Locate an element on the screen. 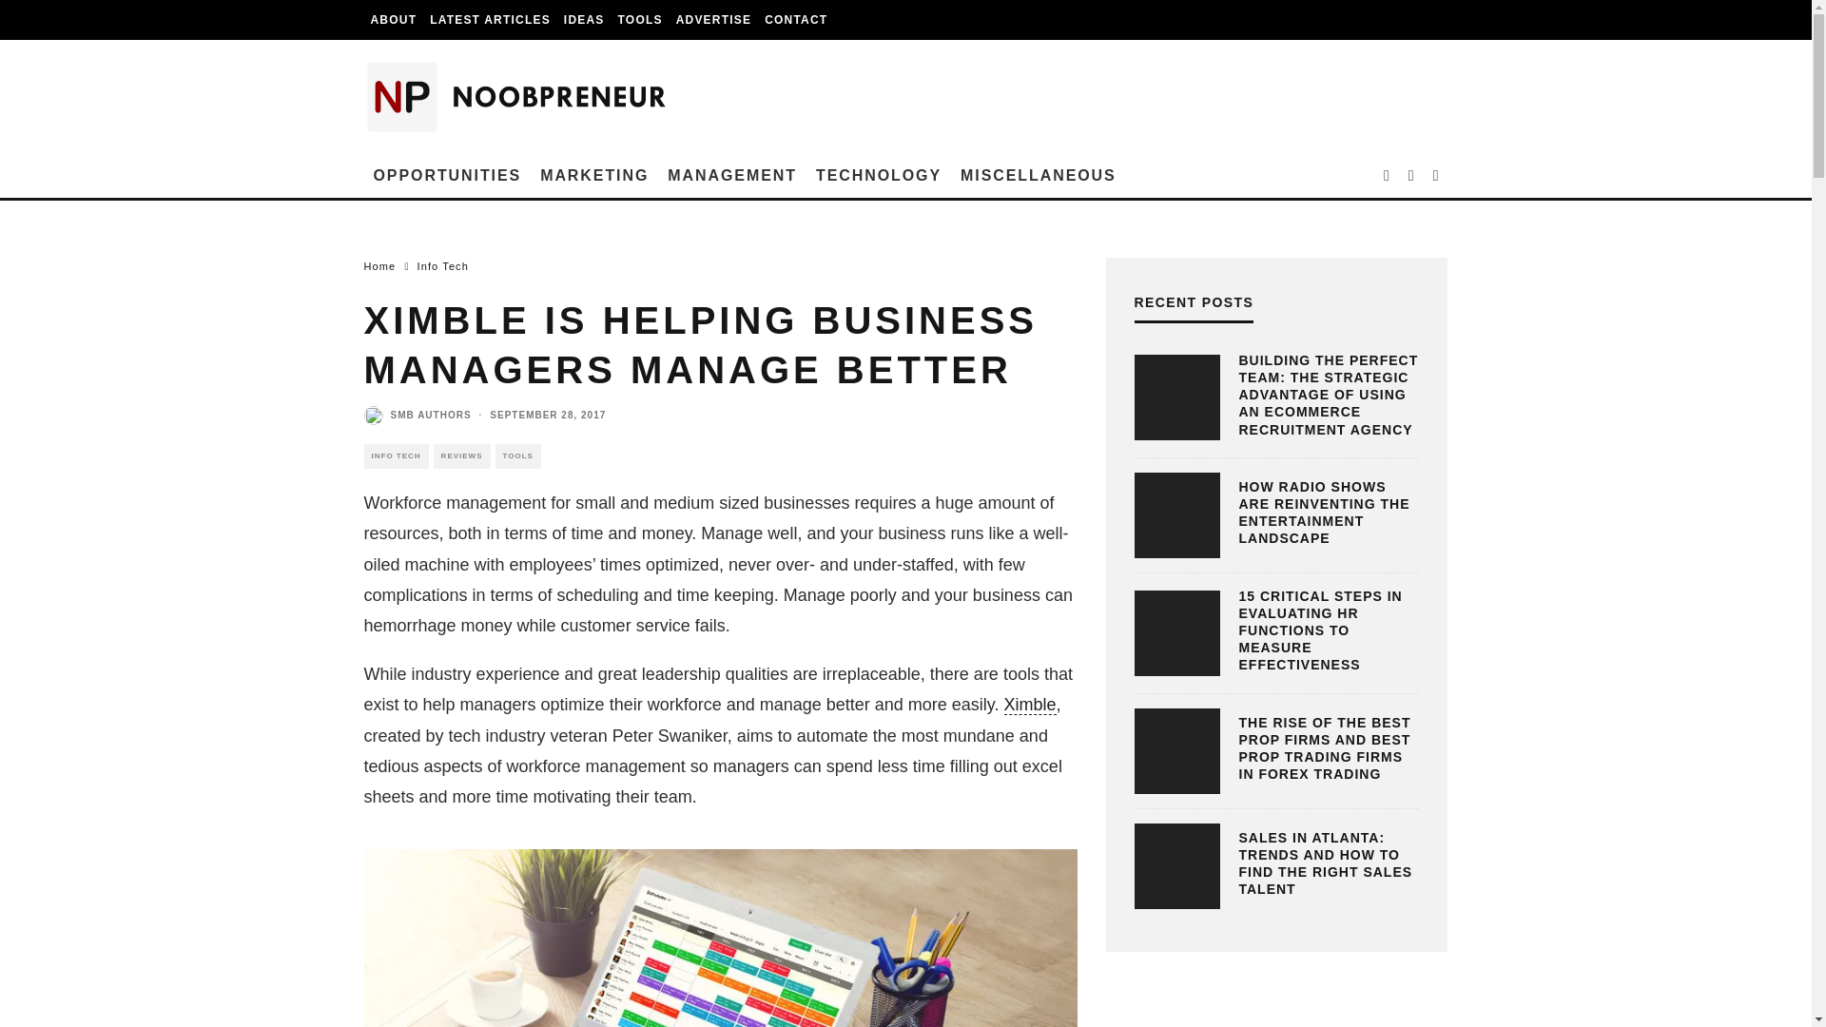 The height and width of the screenshot is (1027, 1826). CONTACT is located at coordinates (795, 20).